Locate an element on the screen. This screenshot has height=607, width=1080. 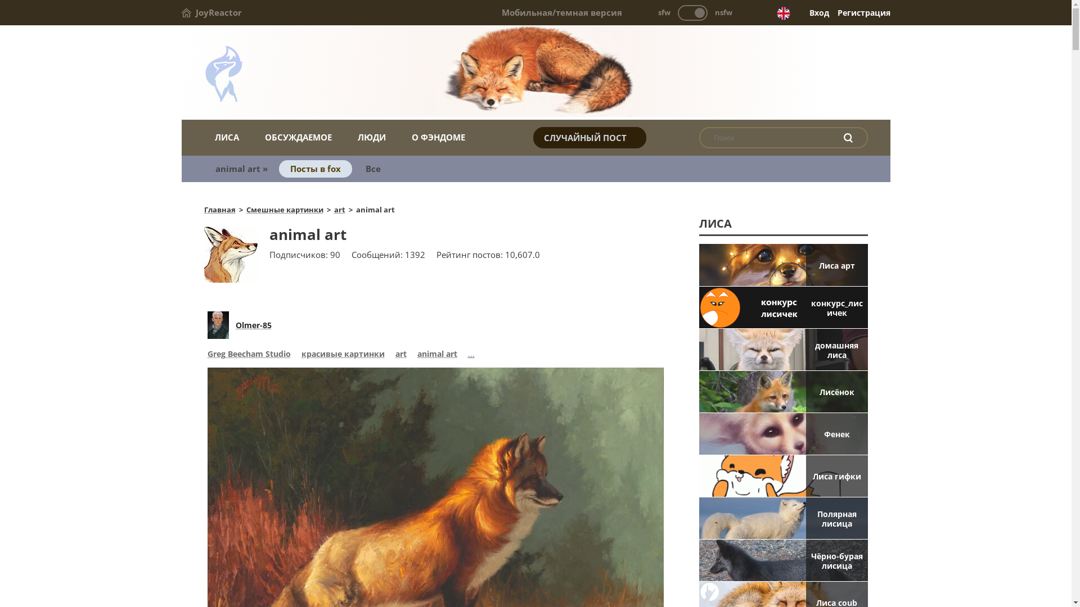
art is located at coordinates (400, 355).